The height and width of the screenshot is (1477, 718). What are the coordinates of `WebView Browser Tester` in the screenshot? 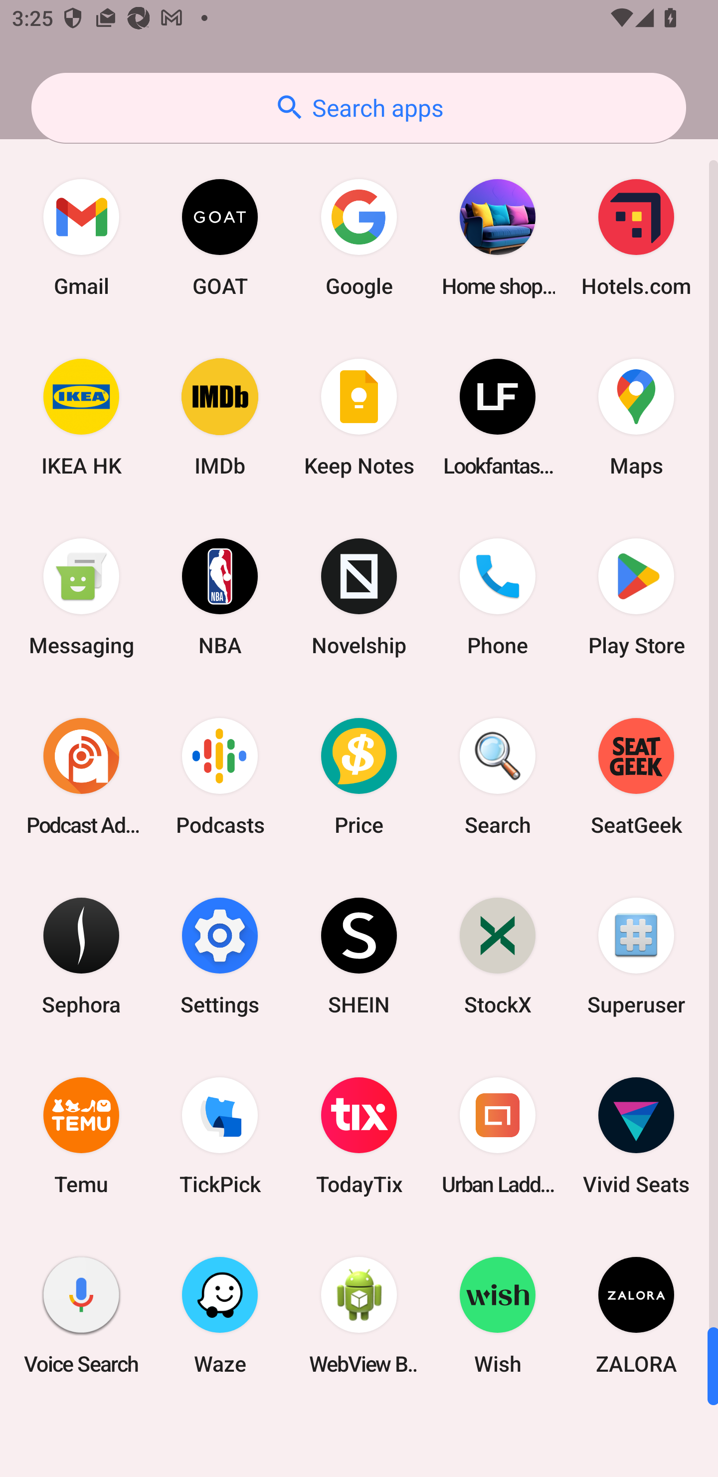 It's located at (359, 1315).